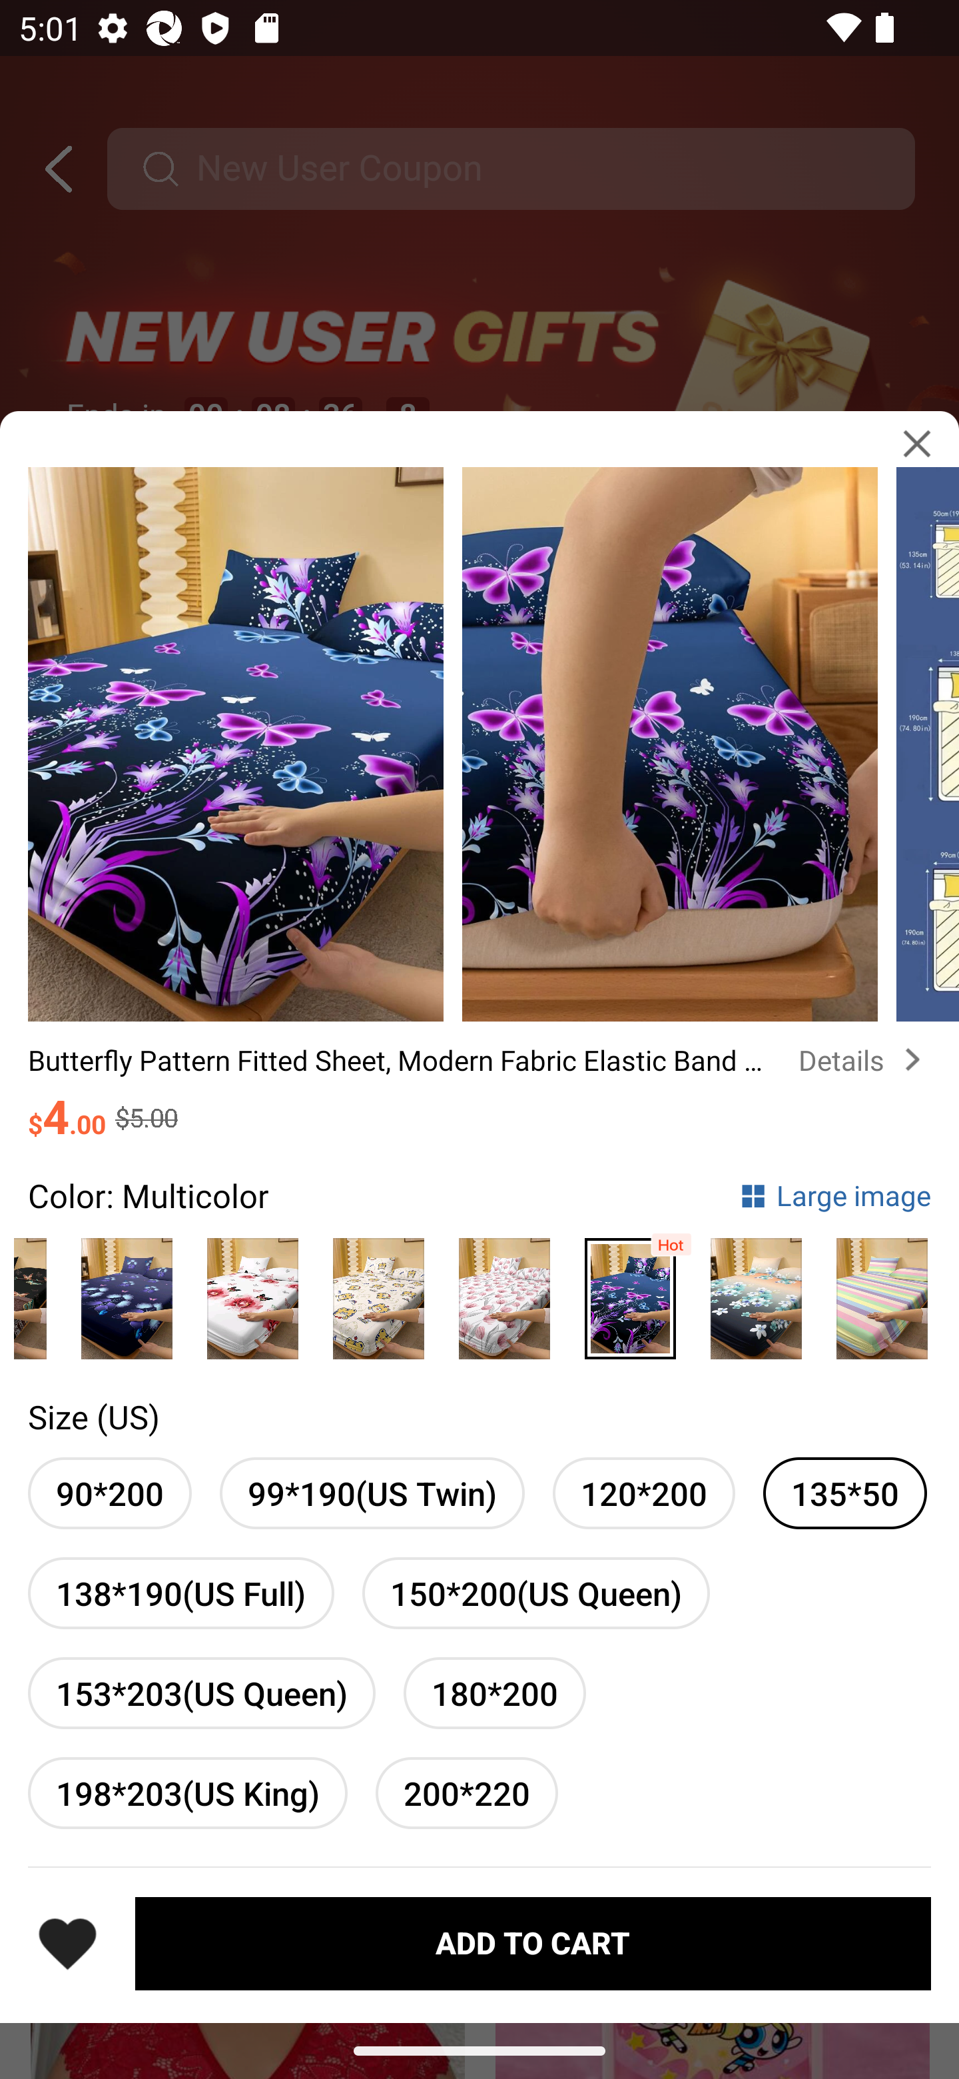 Image resolution: width=959 pixels, height=2079 pixels. Describe the element at coordinates (835, 1195) in the screenshot. I see `Large image` at that location.